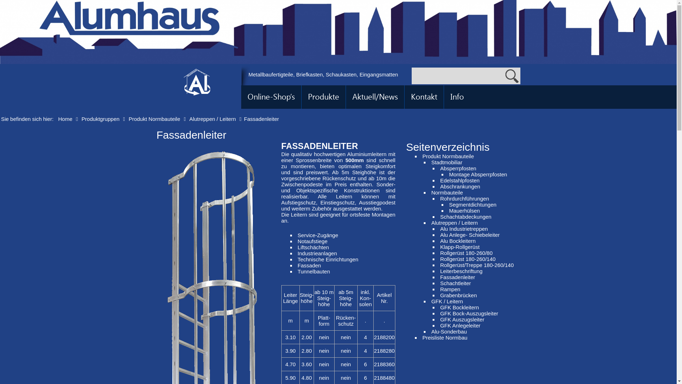  Describe the element at coordinates (460, 186) in the screenshot. I see `Abschrankungen` at that location.